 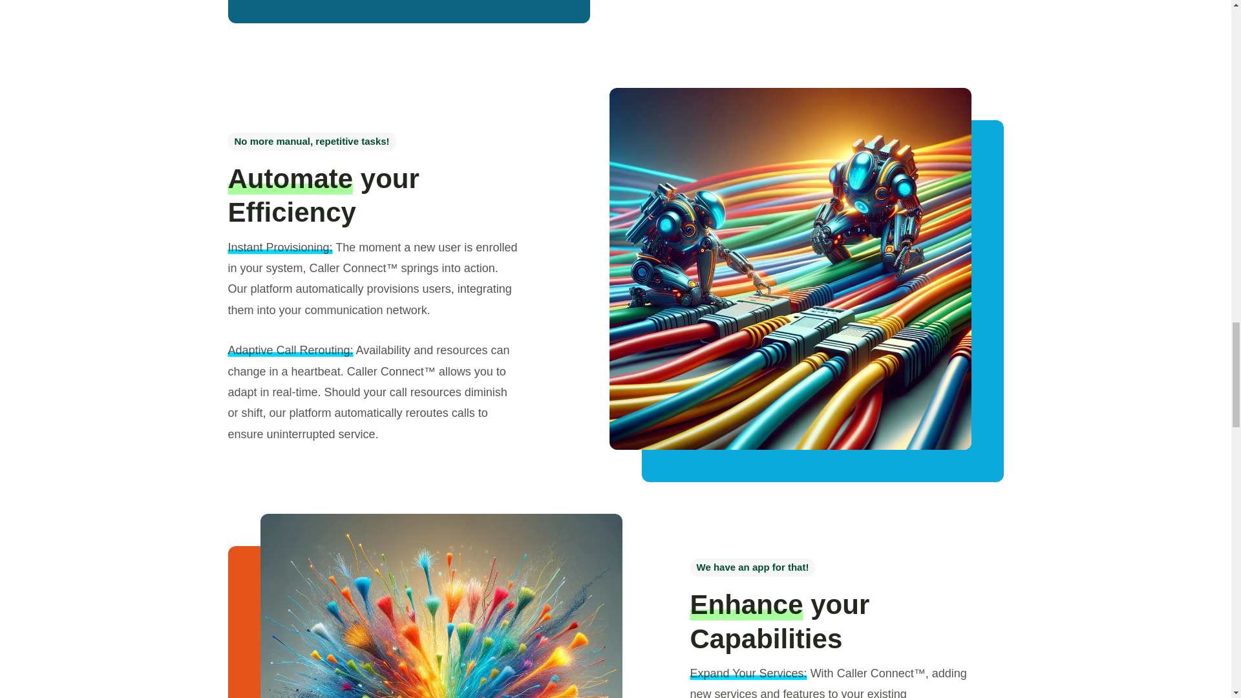 I want to click on cc-enhance, so click(x=440, y=606).